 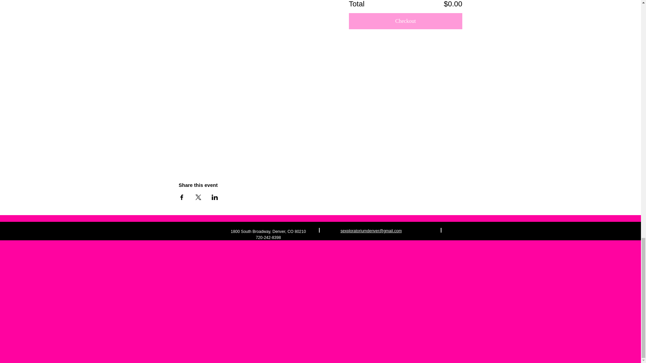 I want to click on Checkout, so click(x=405, y=21).